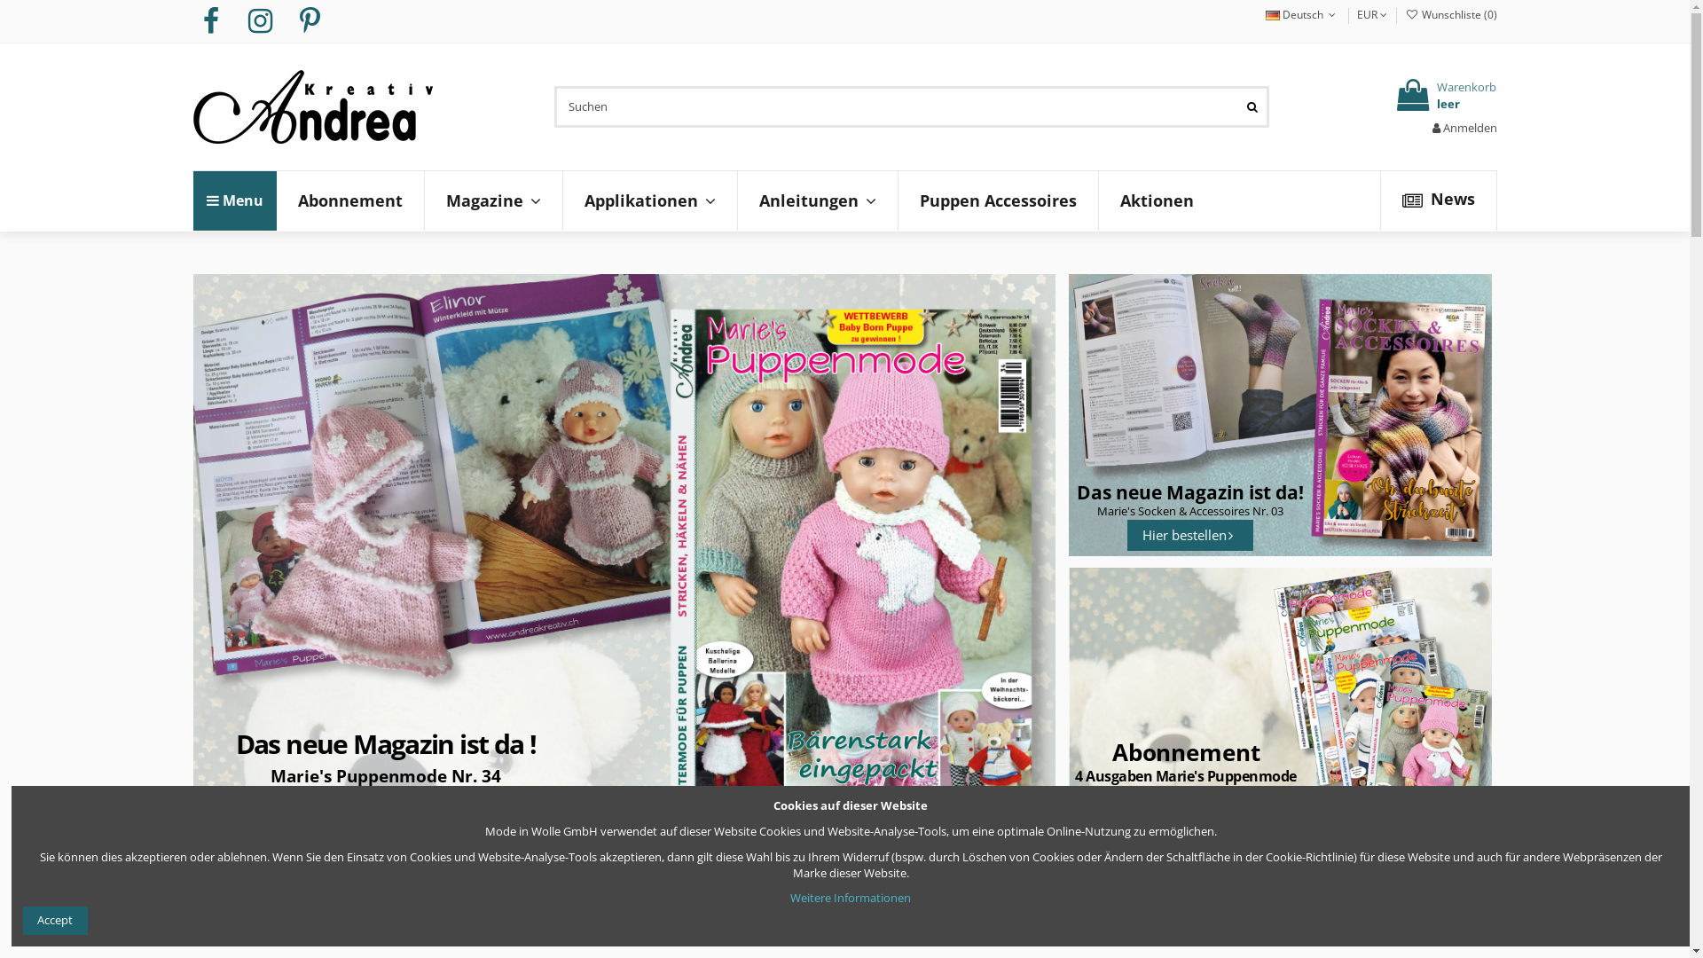 The width and height of the screenshot is (1703, 958). What do you see at coordinates (1372, 14) in the screenshot?
I see `EUR` at bounding box center [1372, 14].